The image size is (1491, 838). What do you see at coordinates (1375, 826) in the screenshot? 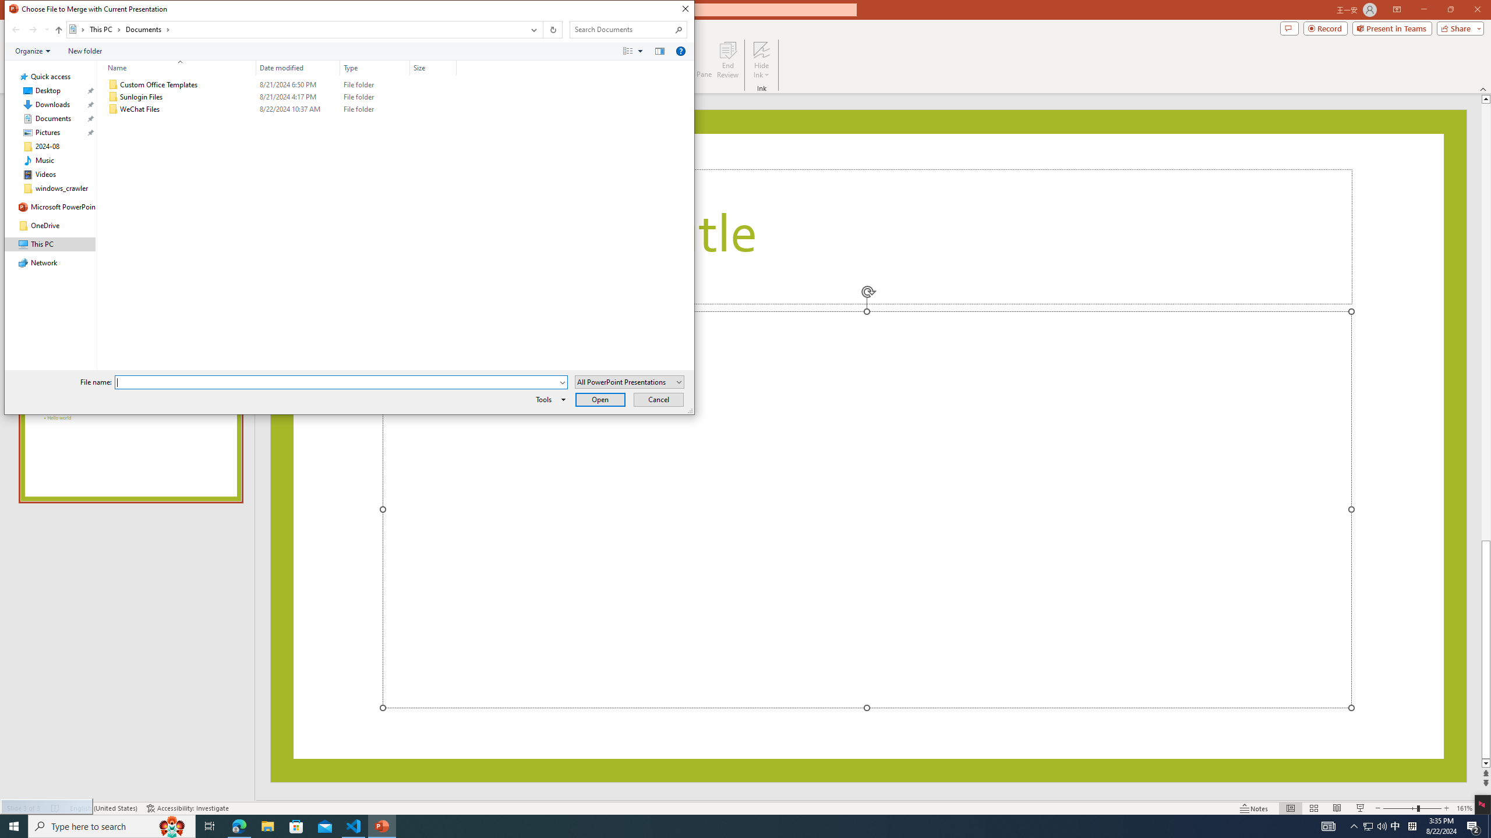
I see `User Promoted Notification Area` at bounding box center [1375, 826].